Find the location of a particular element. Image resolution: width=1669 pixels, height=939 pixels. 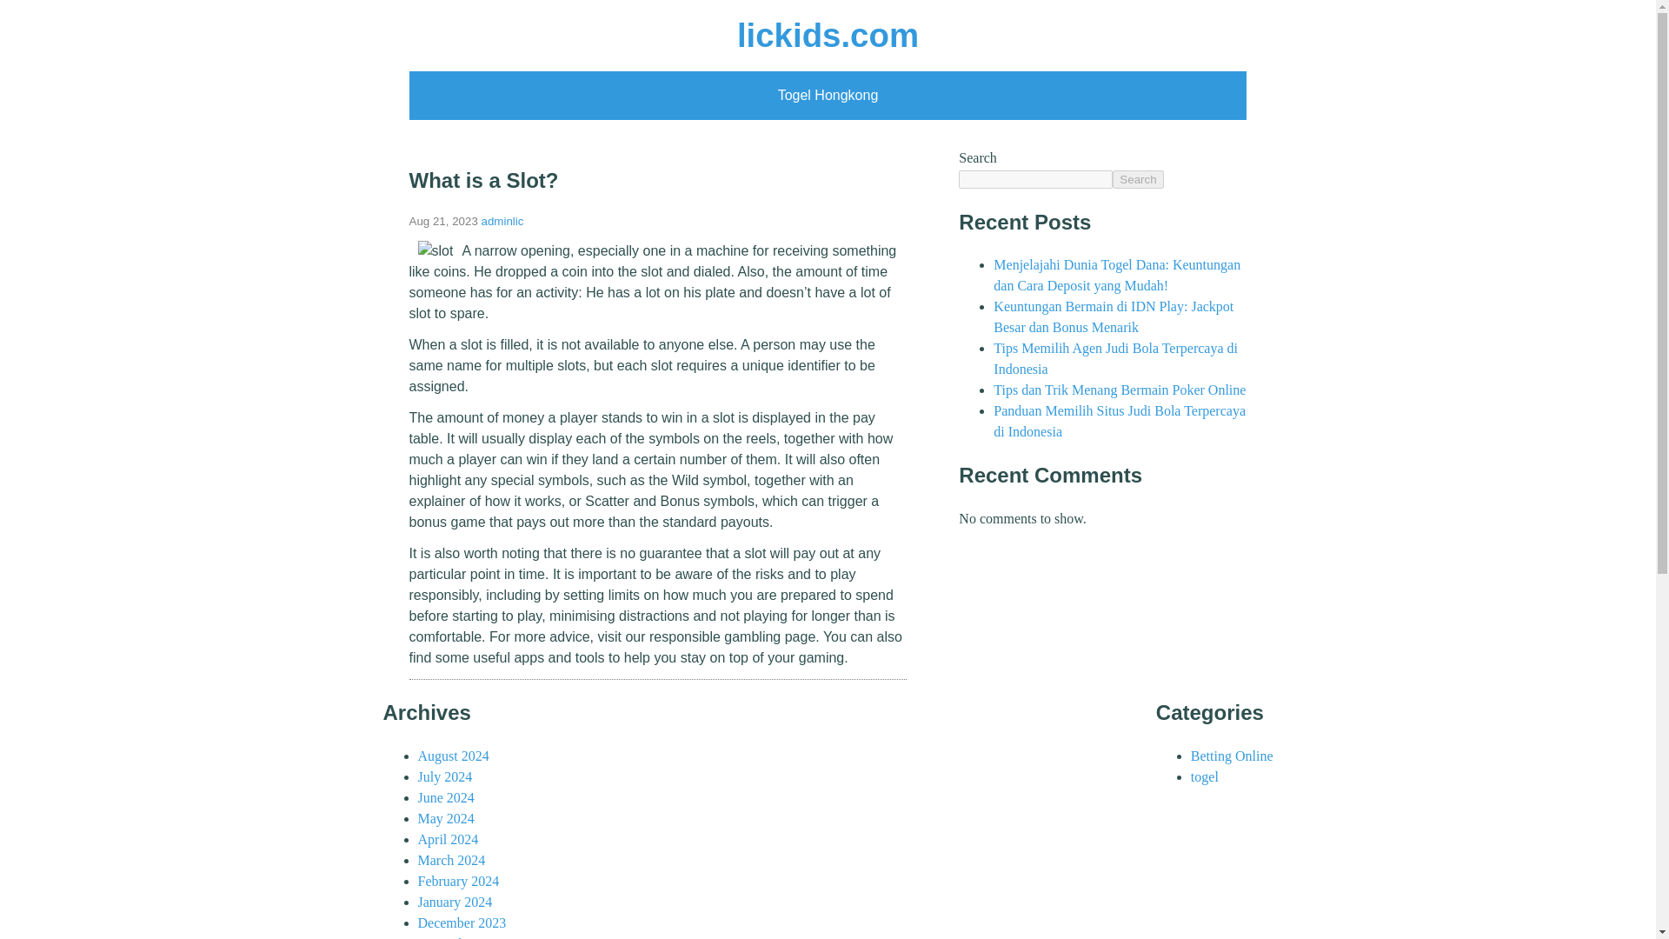

Panduan Memilih Situs Judi Bola Terpercaya di Indonesia is located at coordinates (1119, 421).